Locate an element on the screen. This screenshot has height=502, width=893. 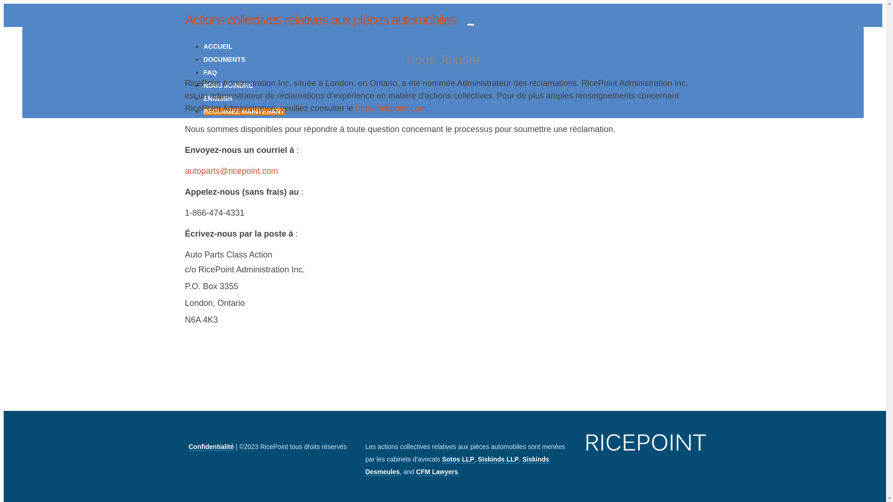
Siskinds LLP is located at coordinates (499, 459).